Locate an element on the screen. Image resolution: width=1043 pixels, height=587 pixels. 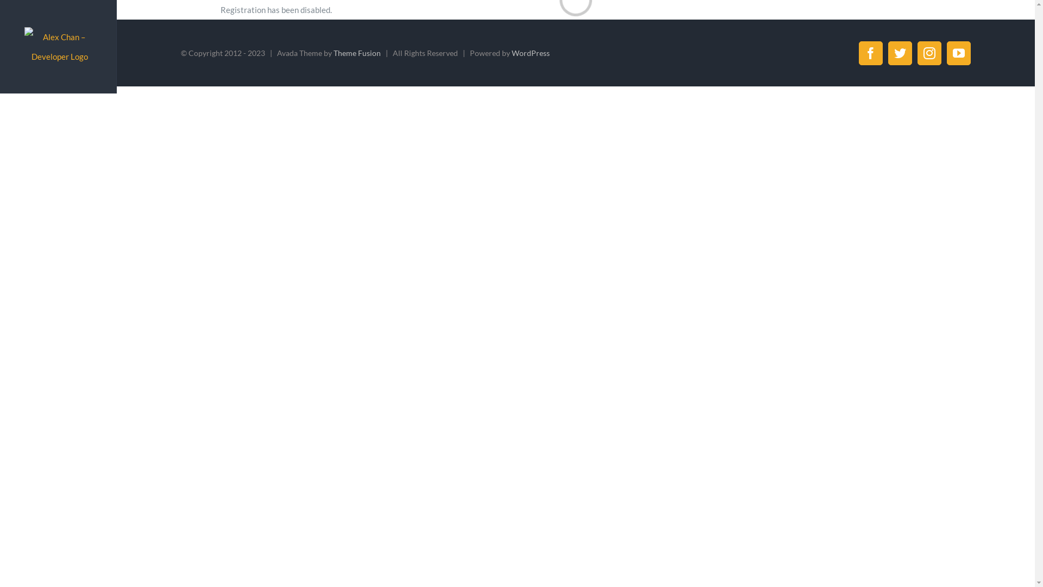
YouTube is located at coordinates (959, 53).